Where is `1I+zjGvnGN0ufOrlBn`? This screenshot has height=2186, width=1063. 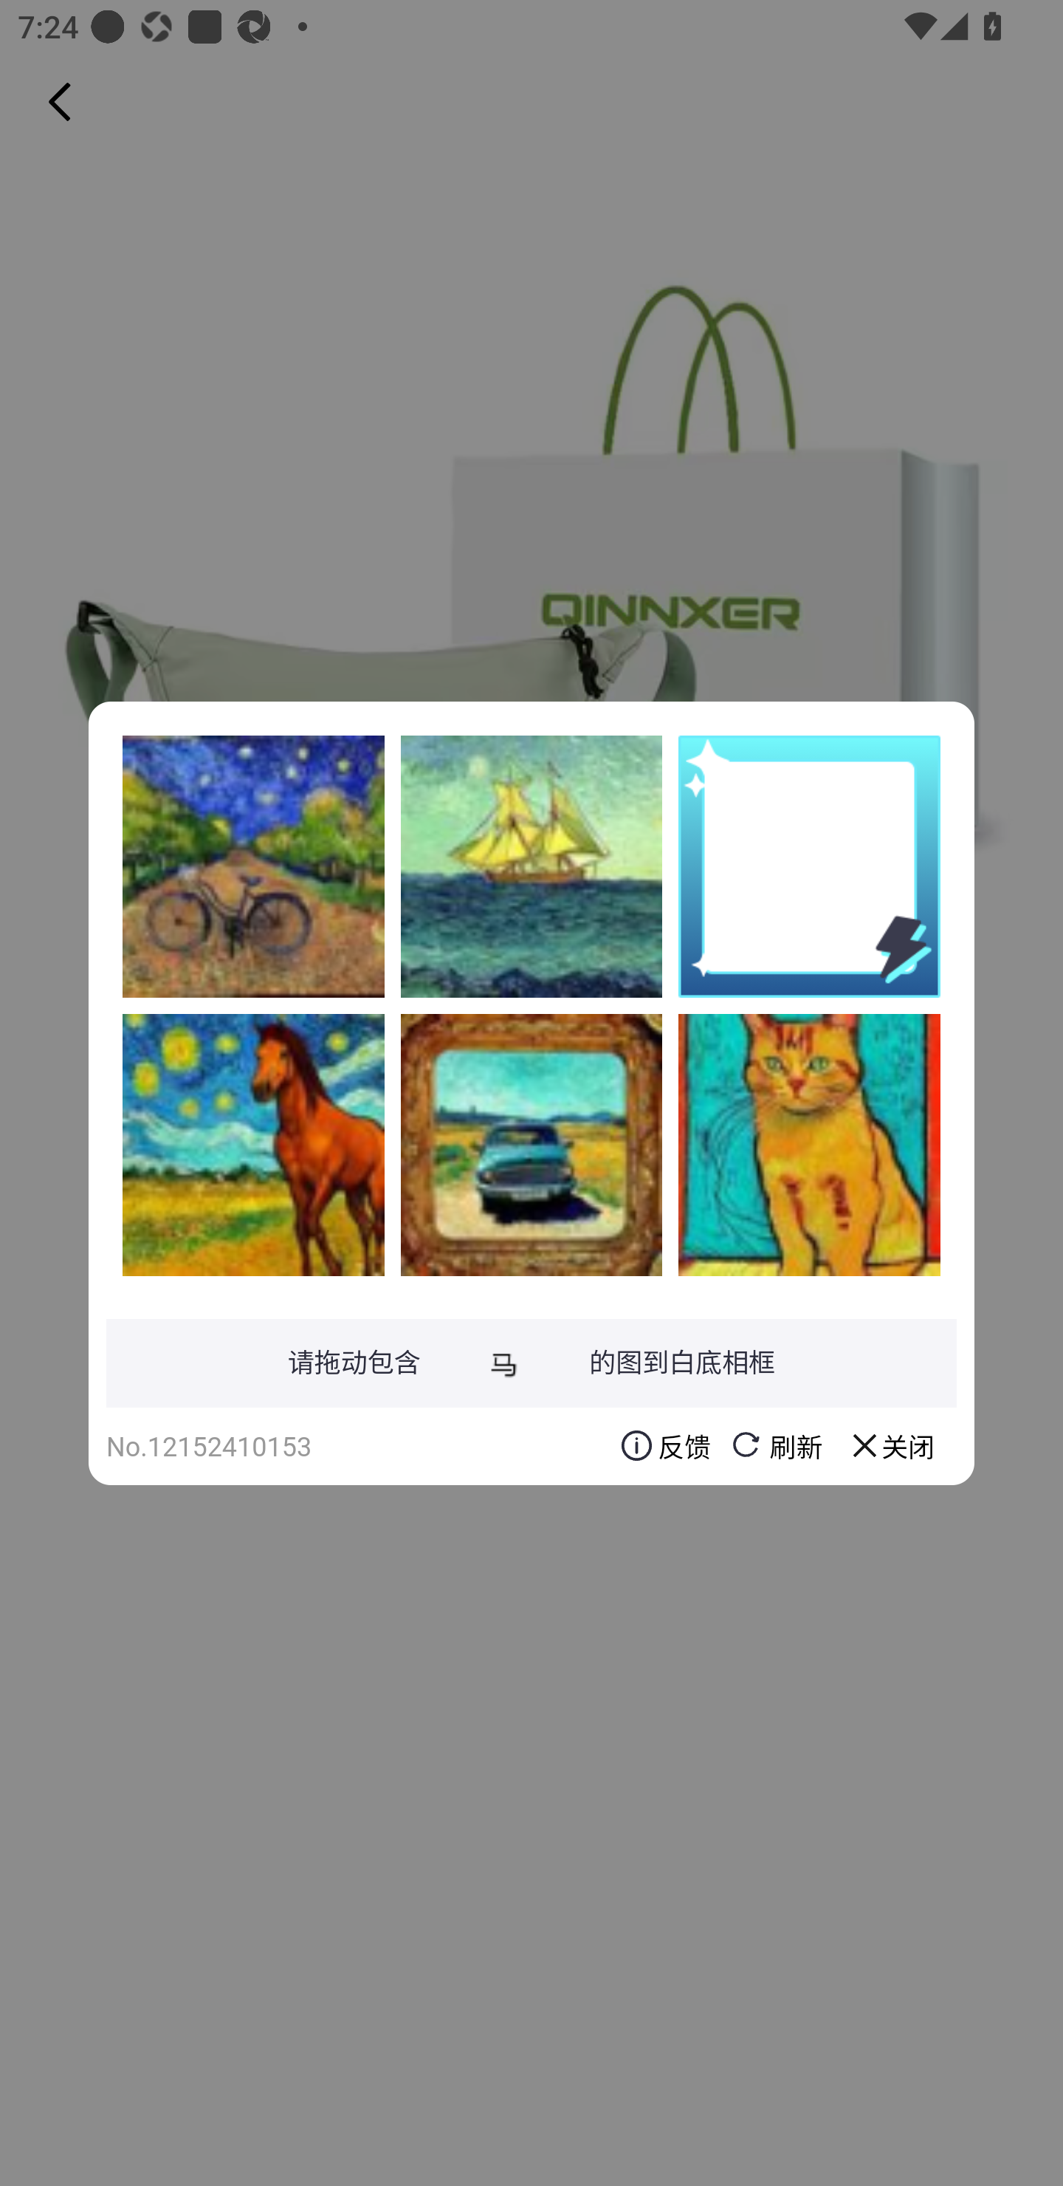
1I+zjGvnGN0ufOrlBn is located at coordinates (531, 866).